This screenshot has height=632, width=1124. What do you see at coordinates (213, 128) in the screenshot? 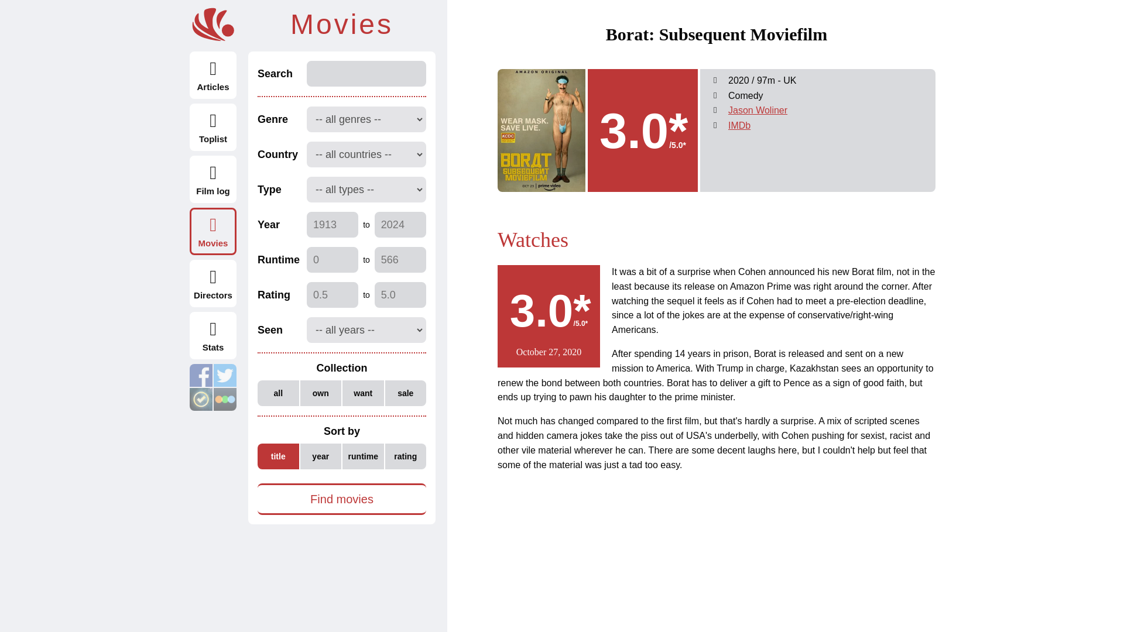
I see `Toplist` at bounding box center [213, 128].